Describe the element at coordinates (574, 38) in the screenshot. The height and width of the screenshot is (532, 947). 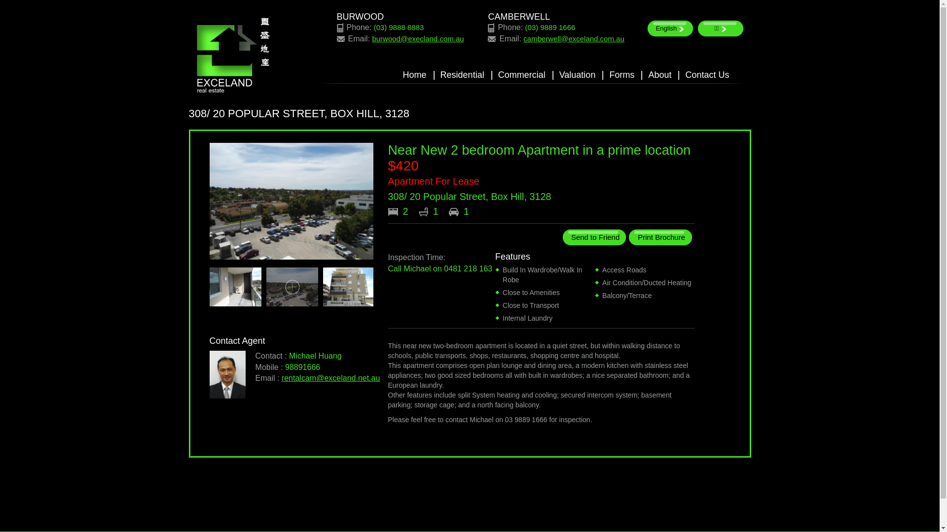
I see `camberwell@exceland.com.au` at that location.